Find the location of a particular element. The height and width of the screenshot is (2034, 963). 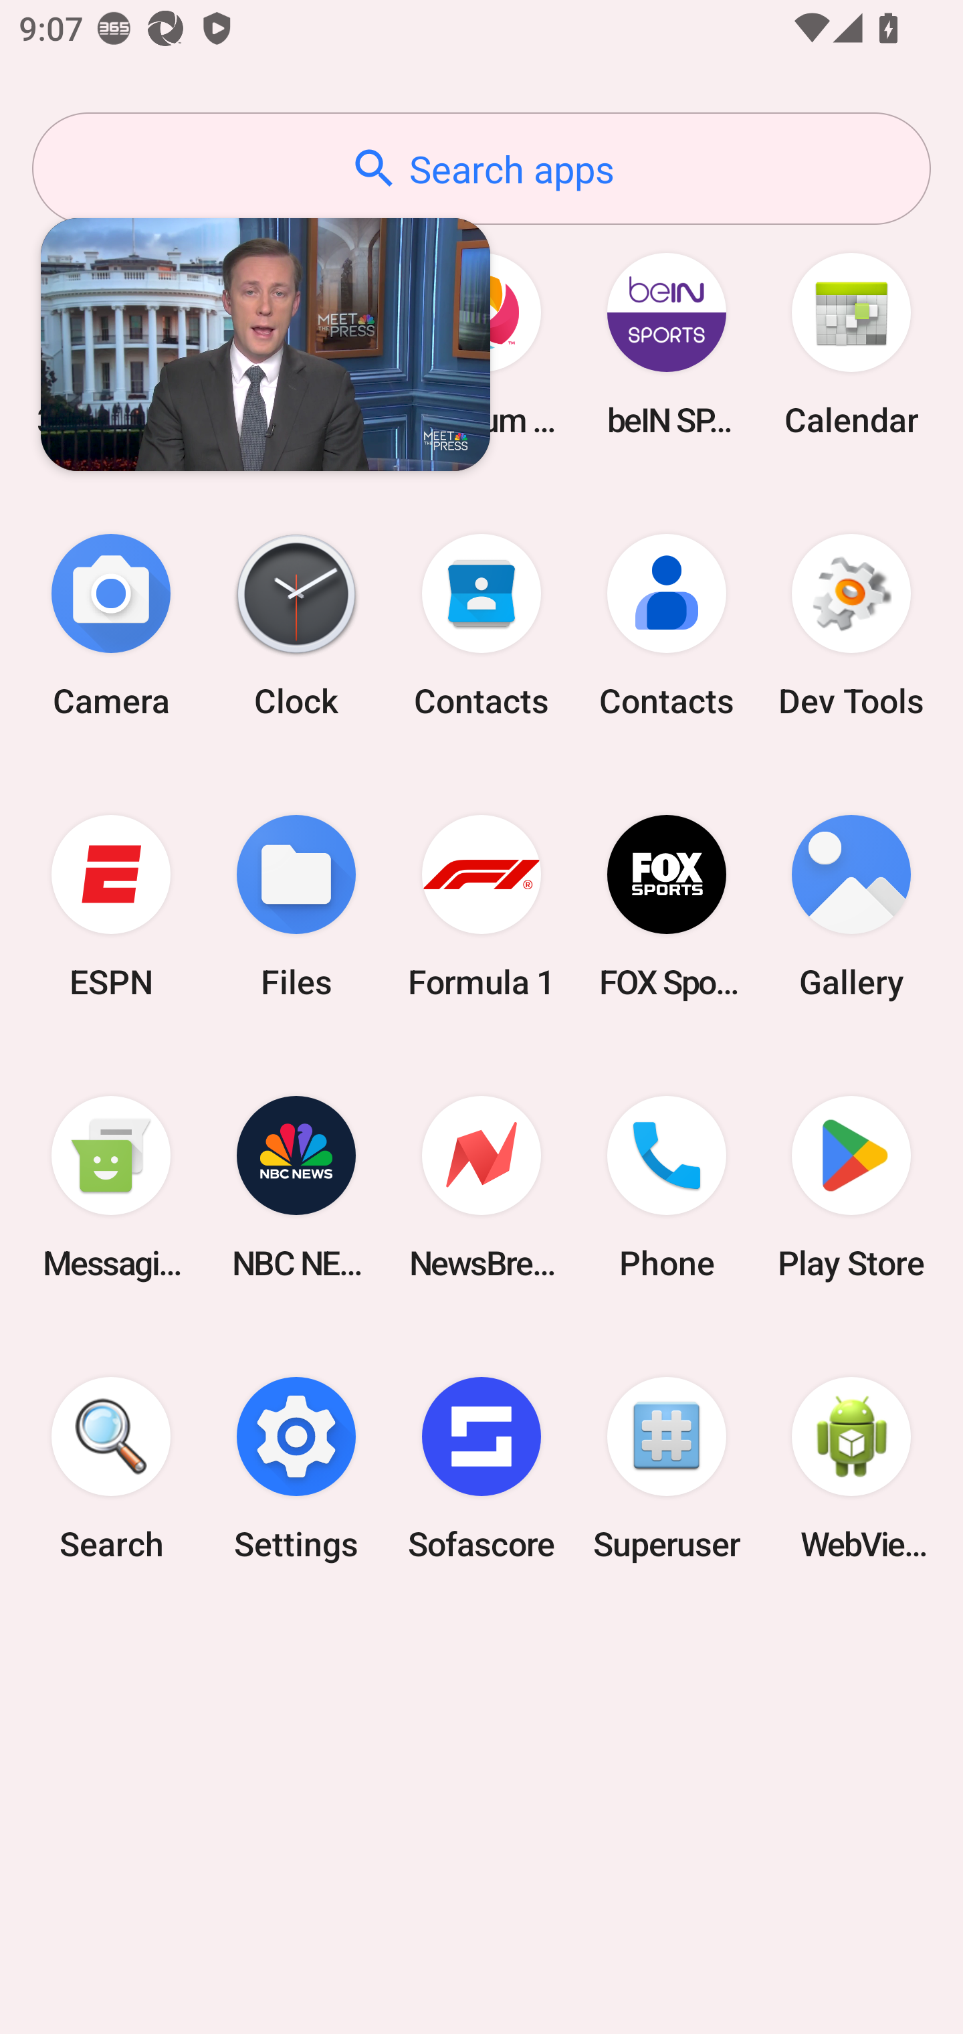

NBC NEWS is located at coordinates (296, 1188).